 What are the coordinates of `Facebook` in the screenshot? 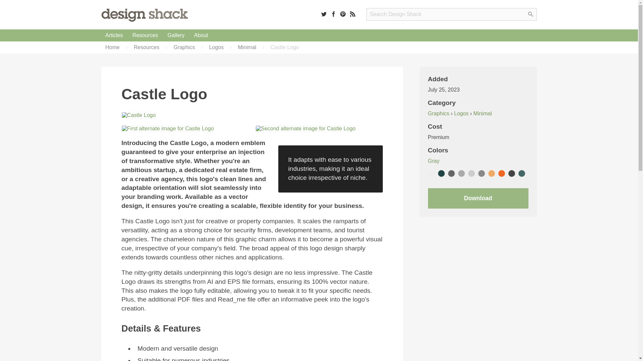 It's located at (334, 14).